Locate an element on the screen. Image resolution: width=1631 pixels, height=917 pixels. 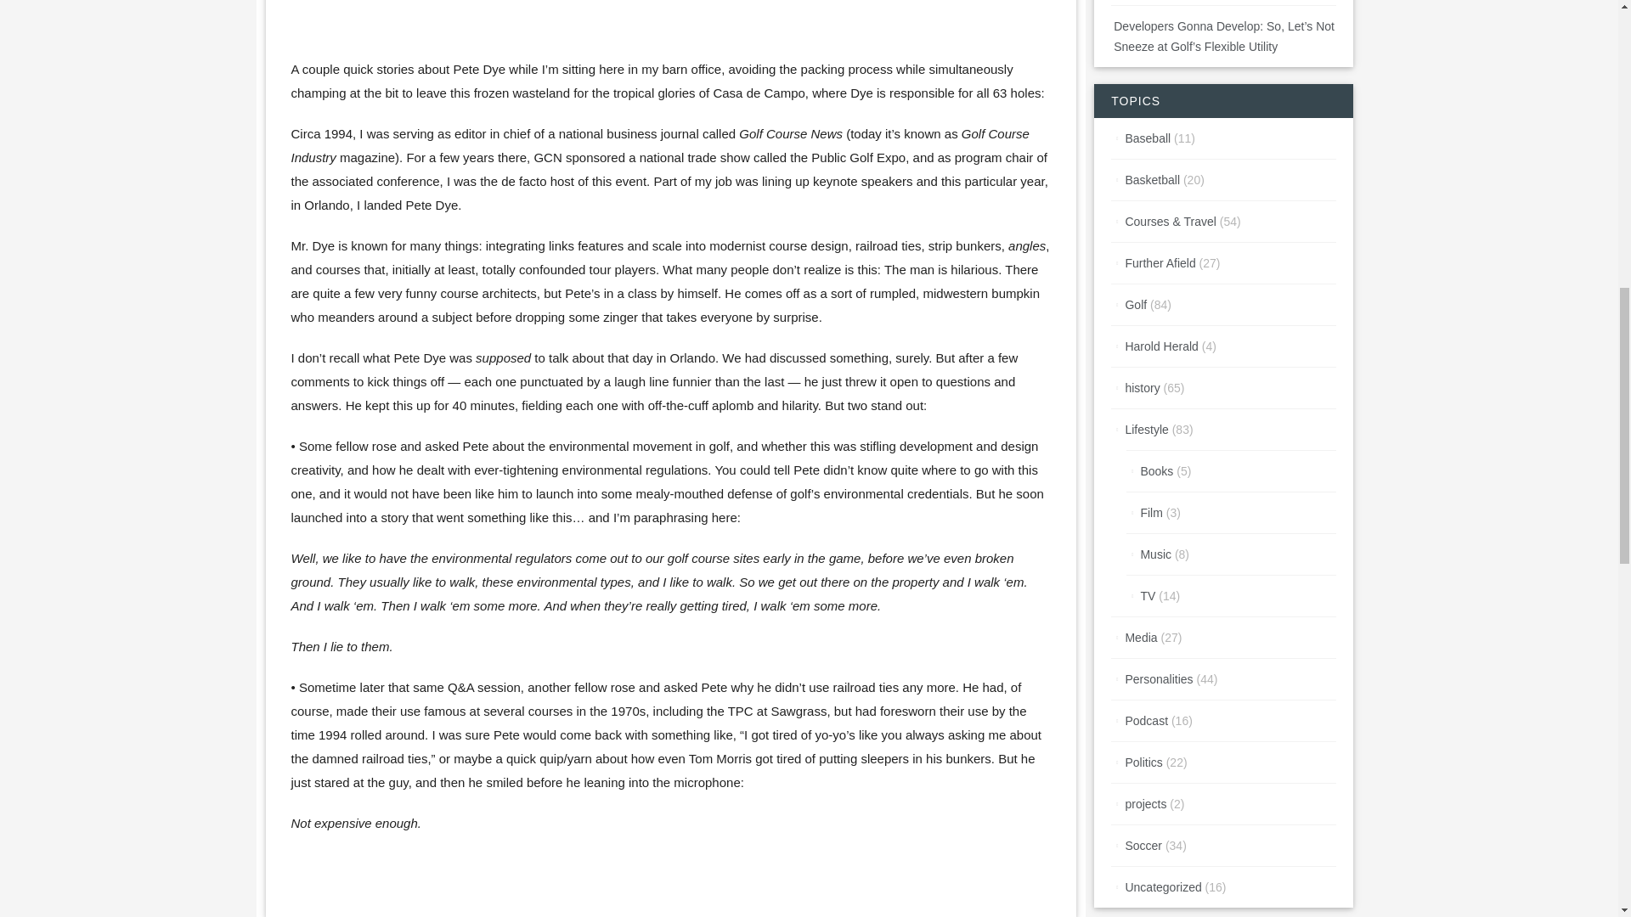
Music is located at coordinates (1155, 554).